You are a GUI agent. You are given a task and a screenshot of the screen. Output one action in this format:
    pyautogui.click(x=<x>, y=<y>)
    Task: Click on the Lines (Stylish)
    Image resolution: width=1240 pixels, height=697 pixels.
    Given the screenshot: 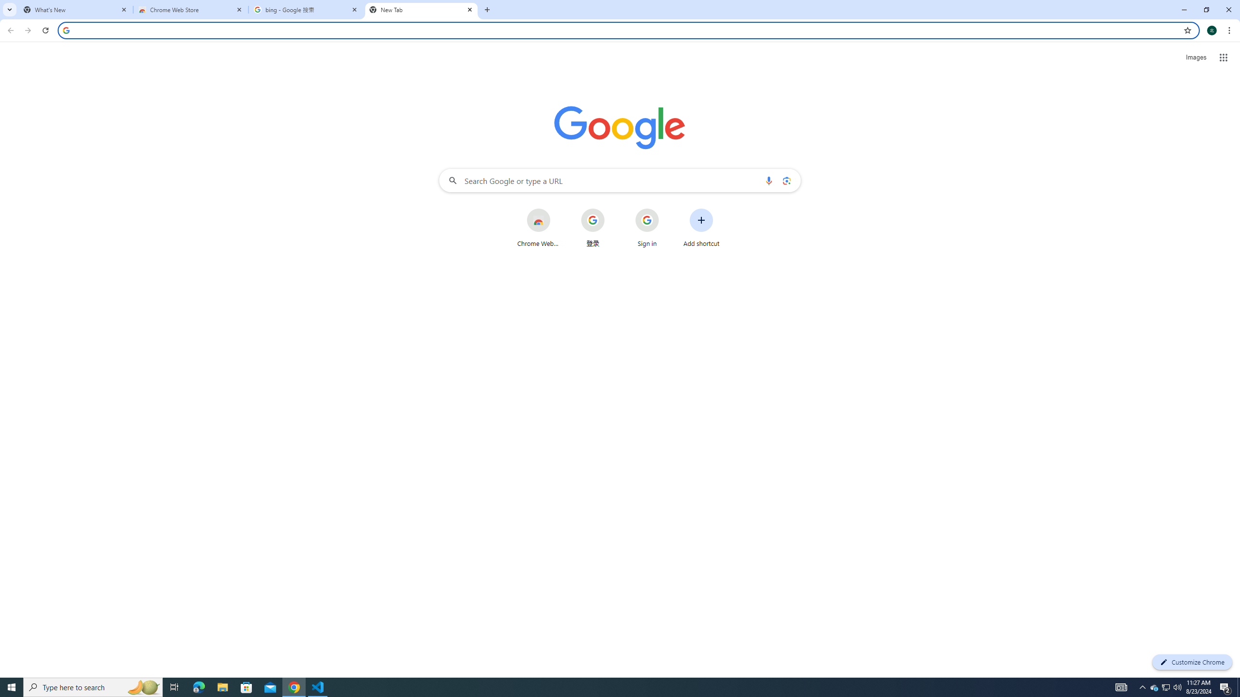 What is the action you would take?
    pyautogui.click(x=704, y=77)
    